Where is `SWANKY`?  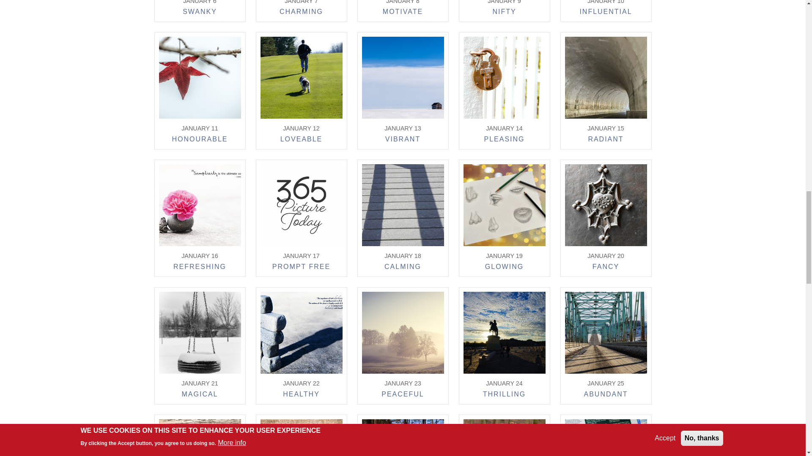
SWANKY is located at coordinates (200, 13).